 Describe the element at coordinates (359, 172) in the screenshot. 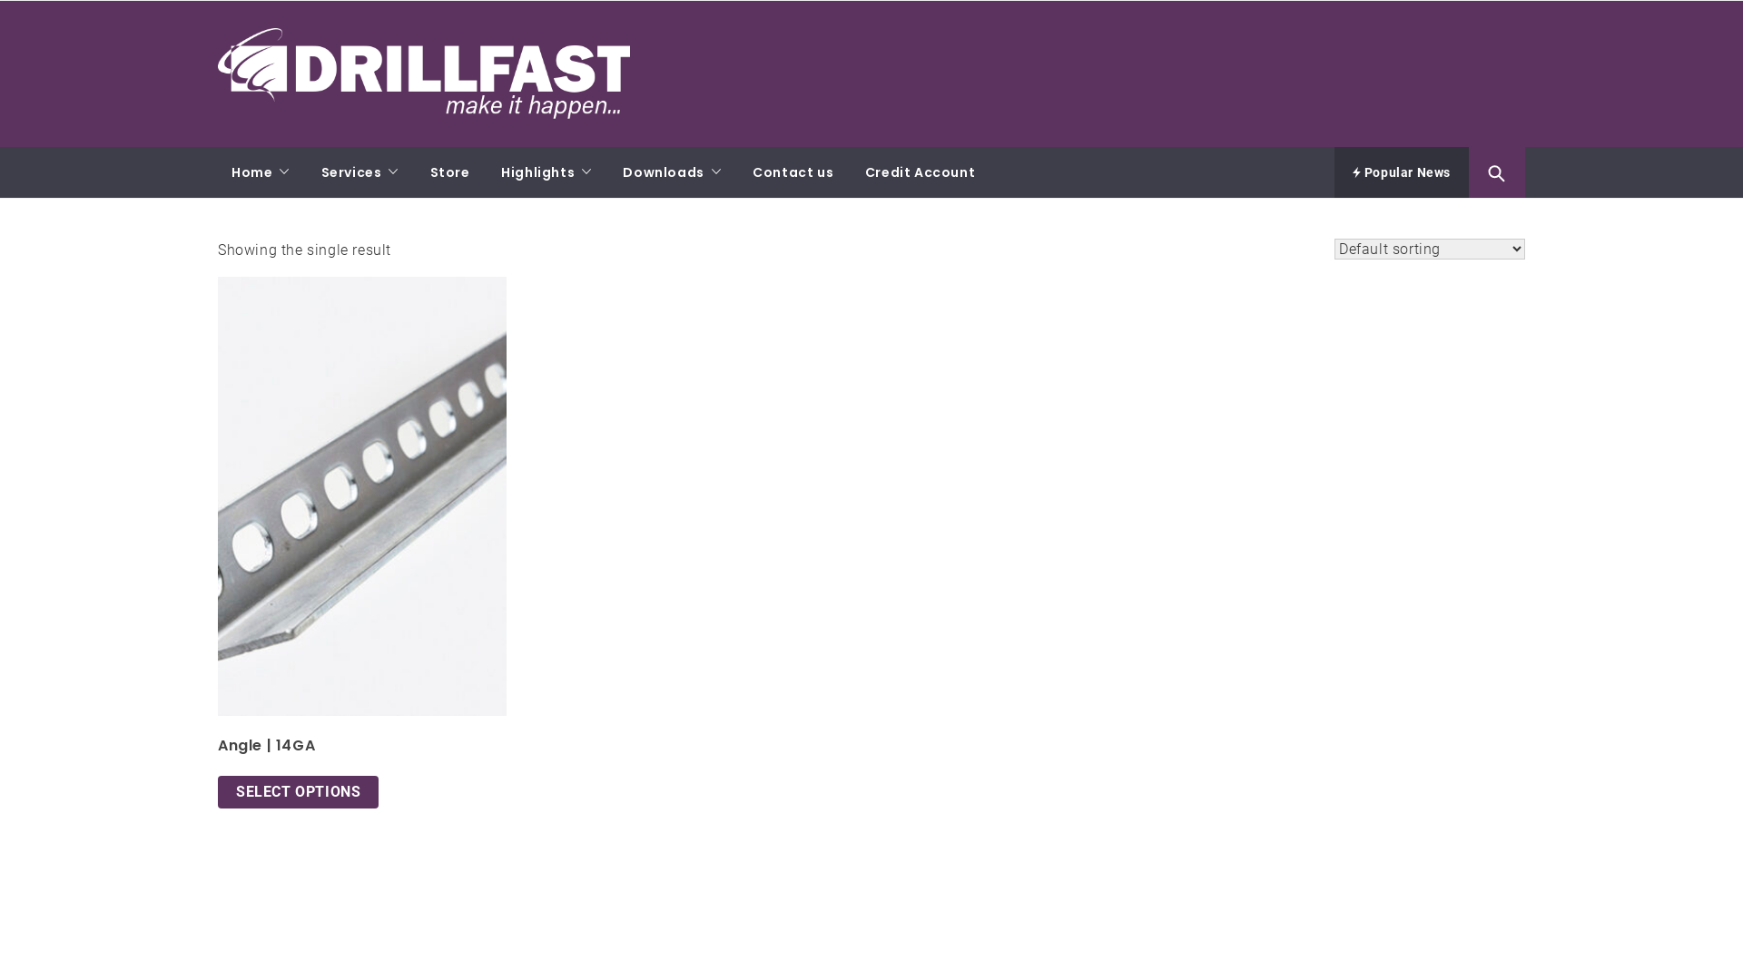

I see `Services` at that location.